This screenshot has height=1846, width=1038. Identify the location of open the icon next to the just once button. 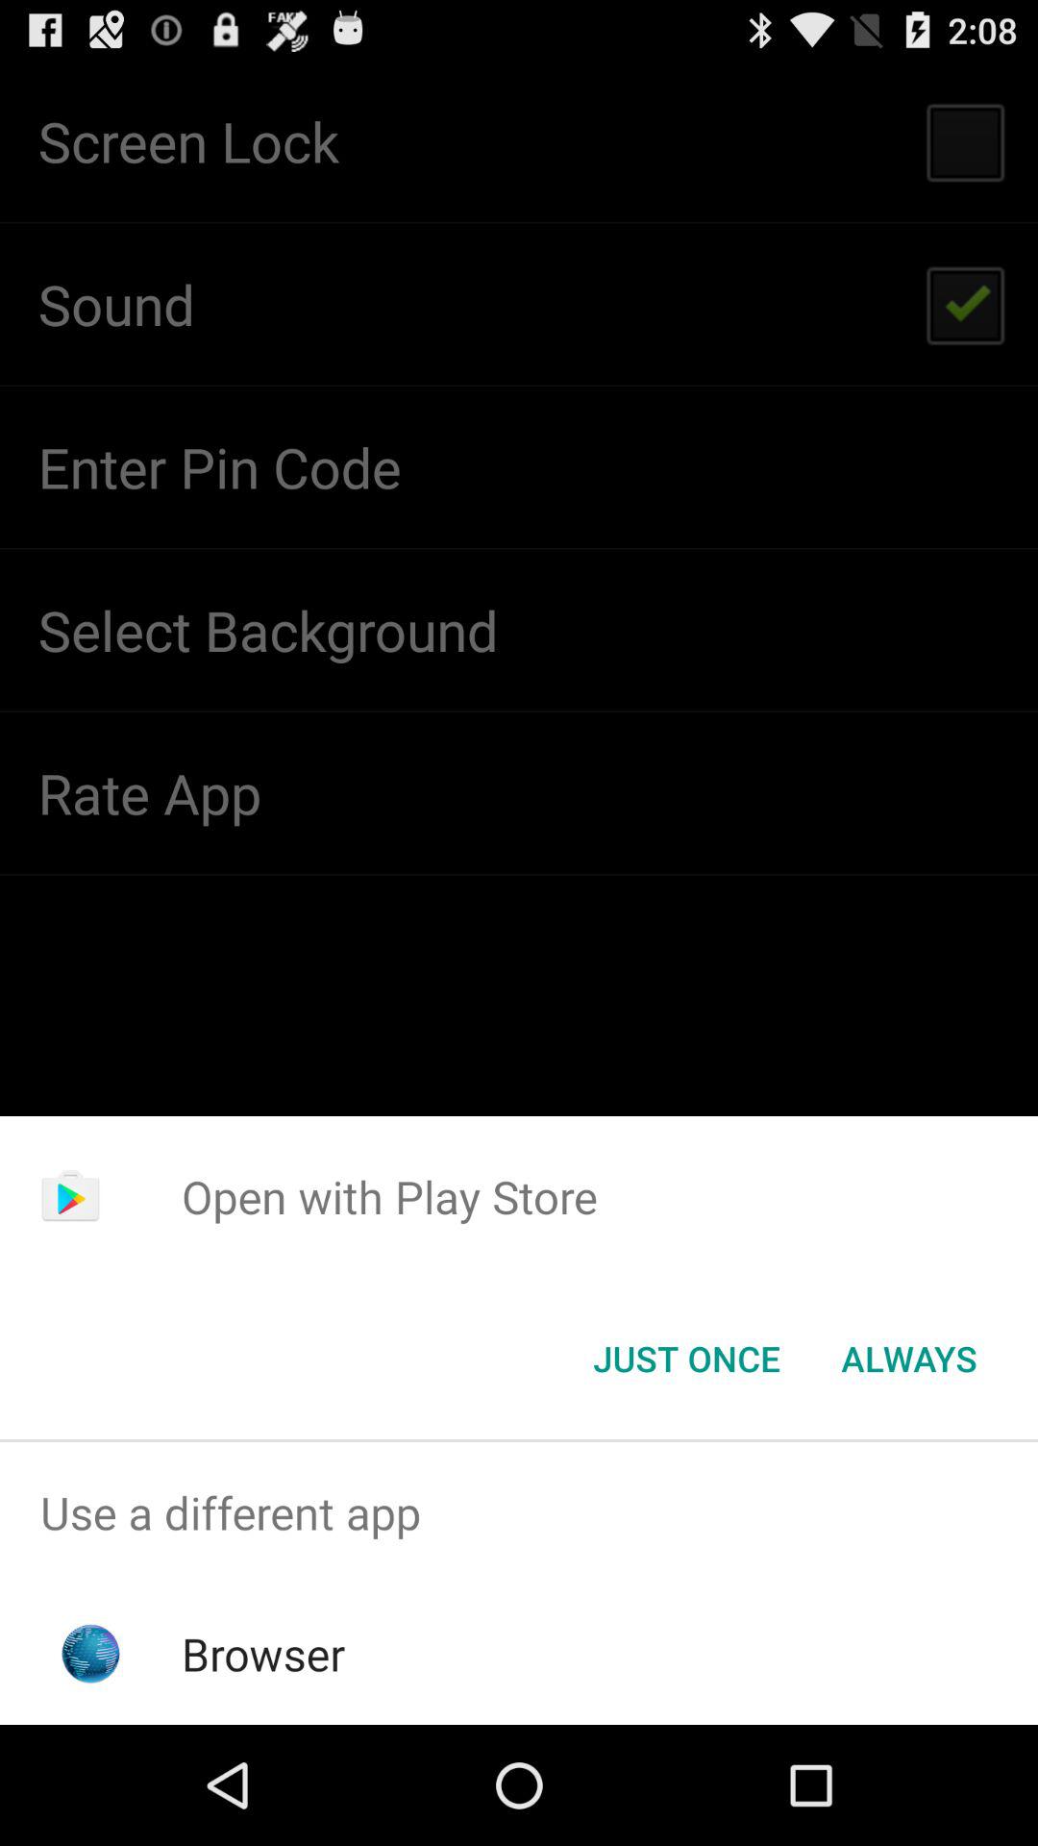
(909, 1359).